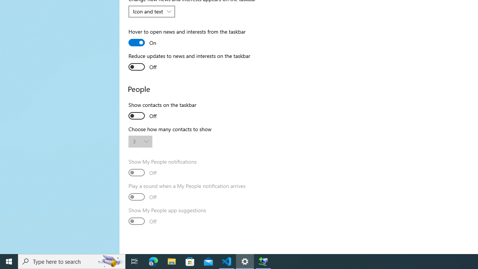  What do you see at coordinates (163, 168) in the screenshot?
I see `Show My People notifications` at bounding box center [163, 168].